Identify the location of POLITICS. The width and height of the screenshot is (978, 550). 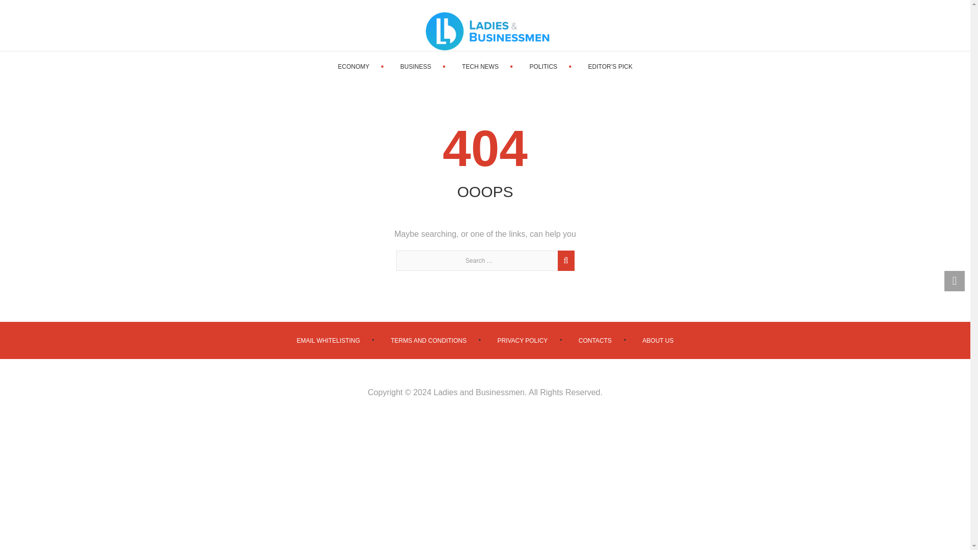
(543, 66).